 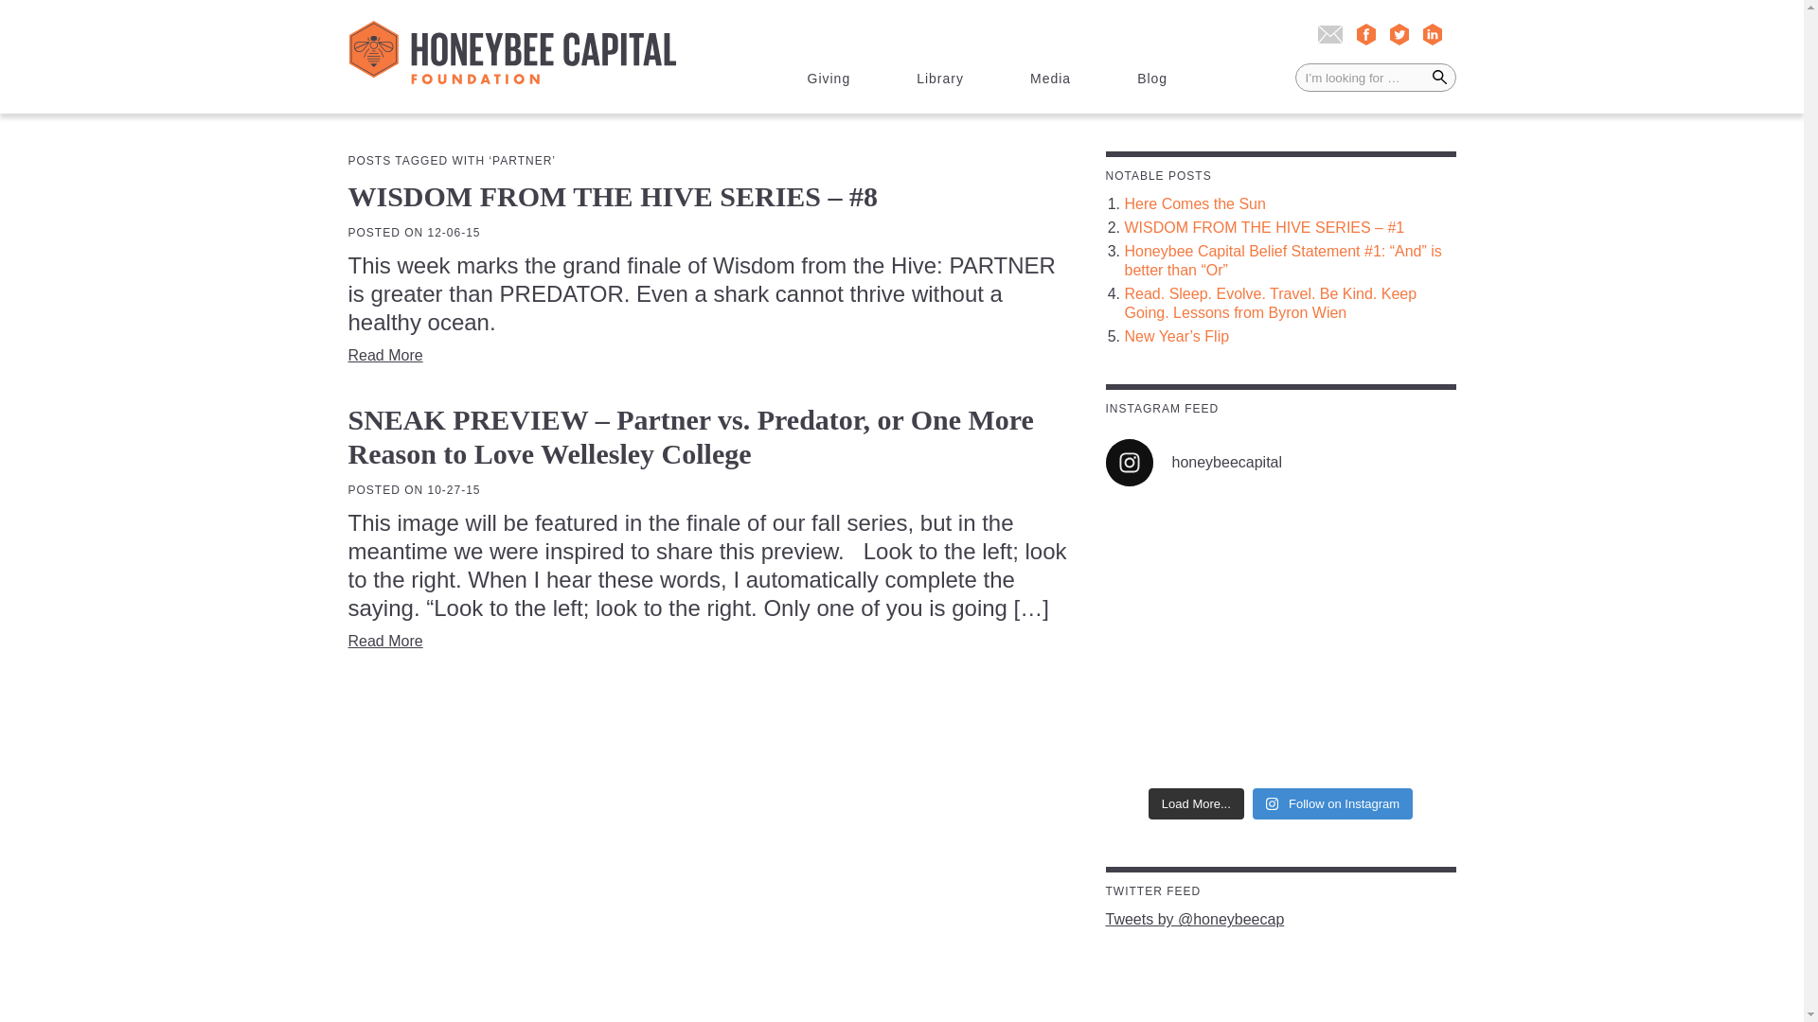 What do you see at coordinates (386, 356) in the screenshot?
I see `Read More` at bounding box center [386, 356].